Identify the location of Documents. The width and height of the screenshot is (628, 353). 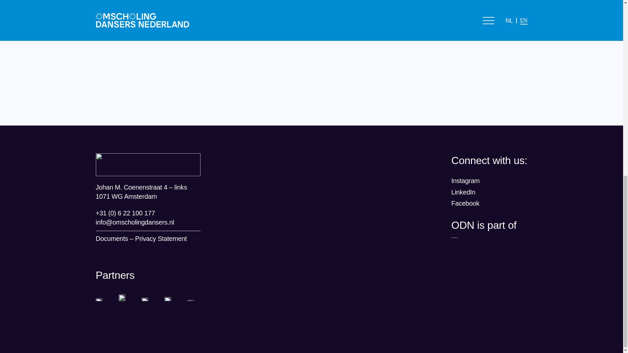
(112, 239).